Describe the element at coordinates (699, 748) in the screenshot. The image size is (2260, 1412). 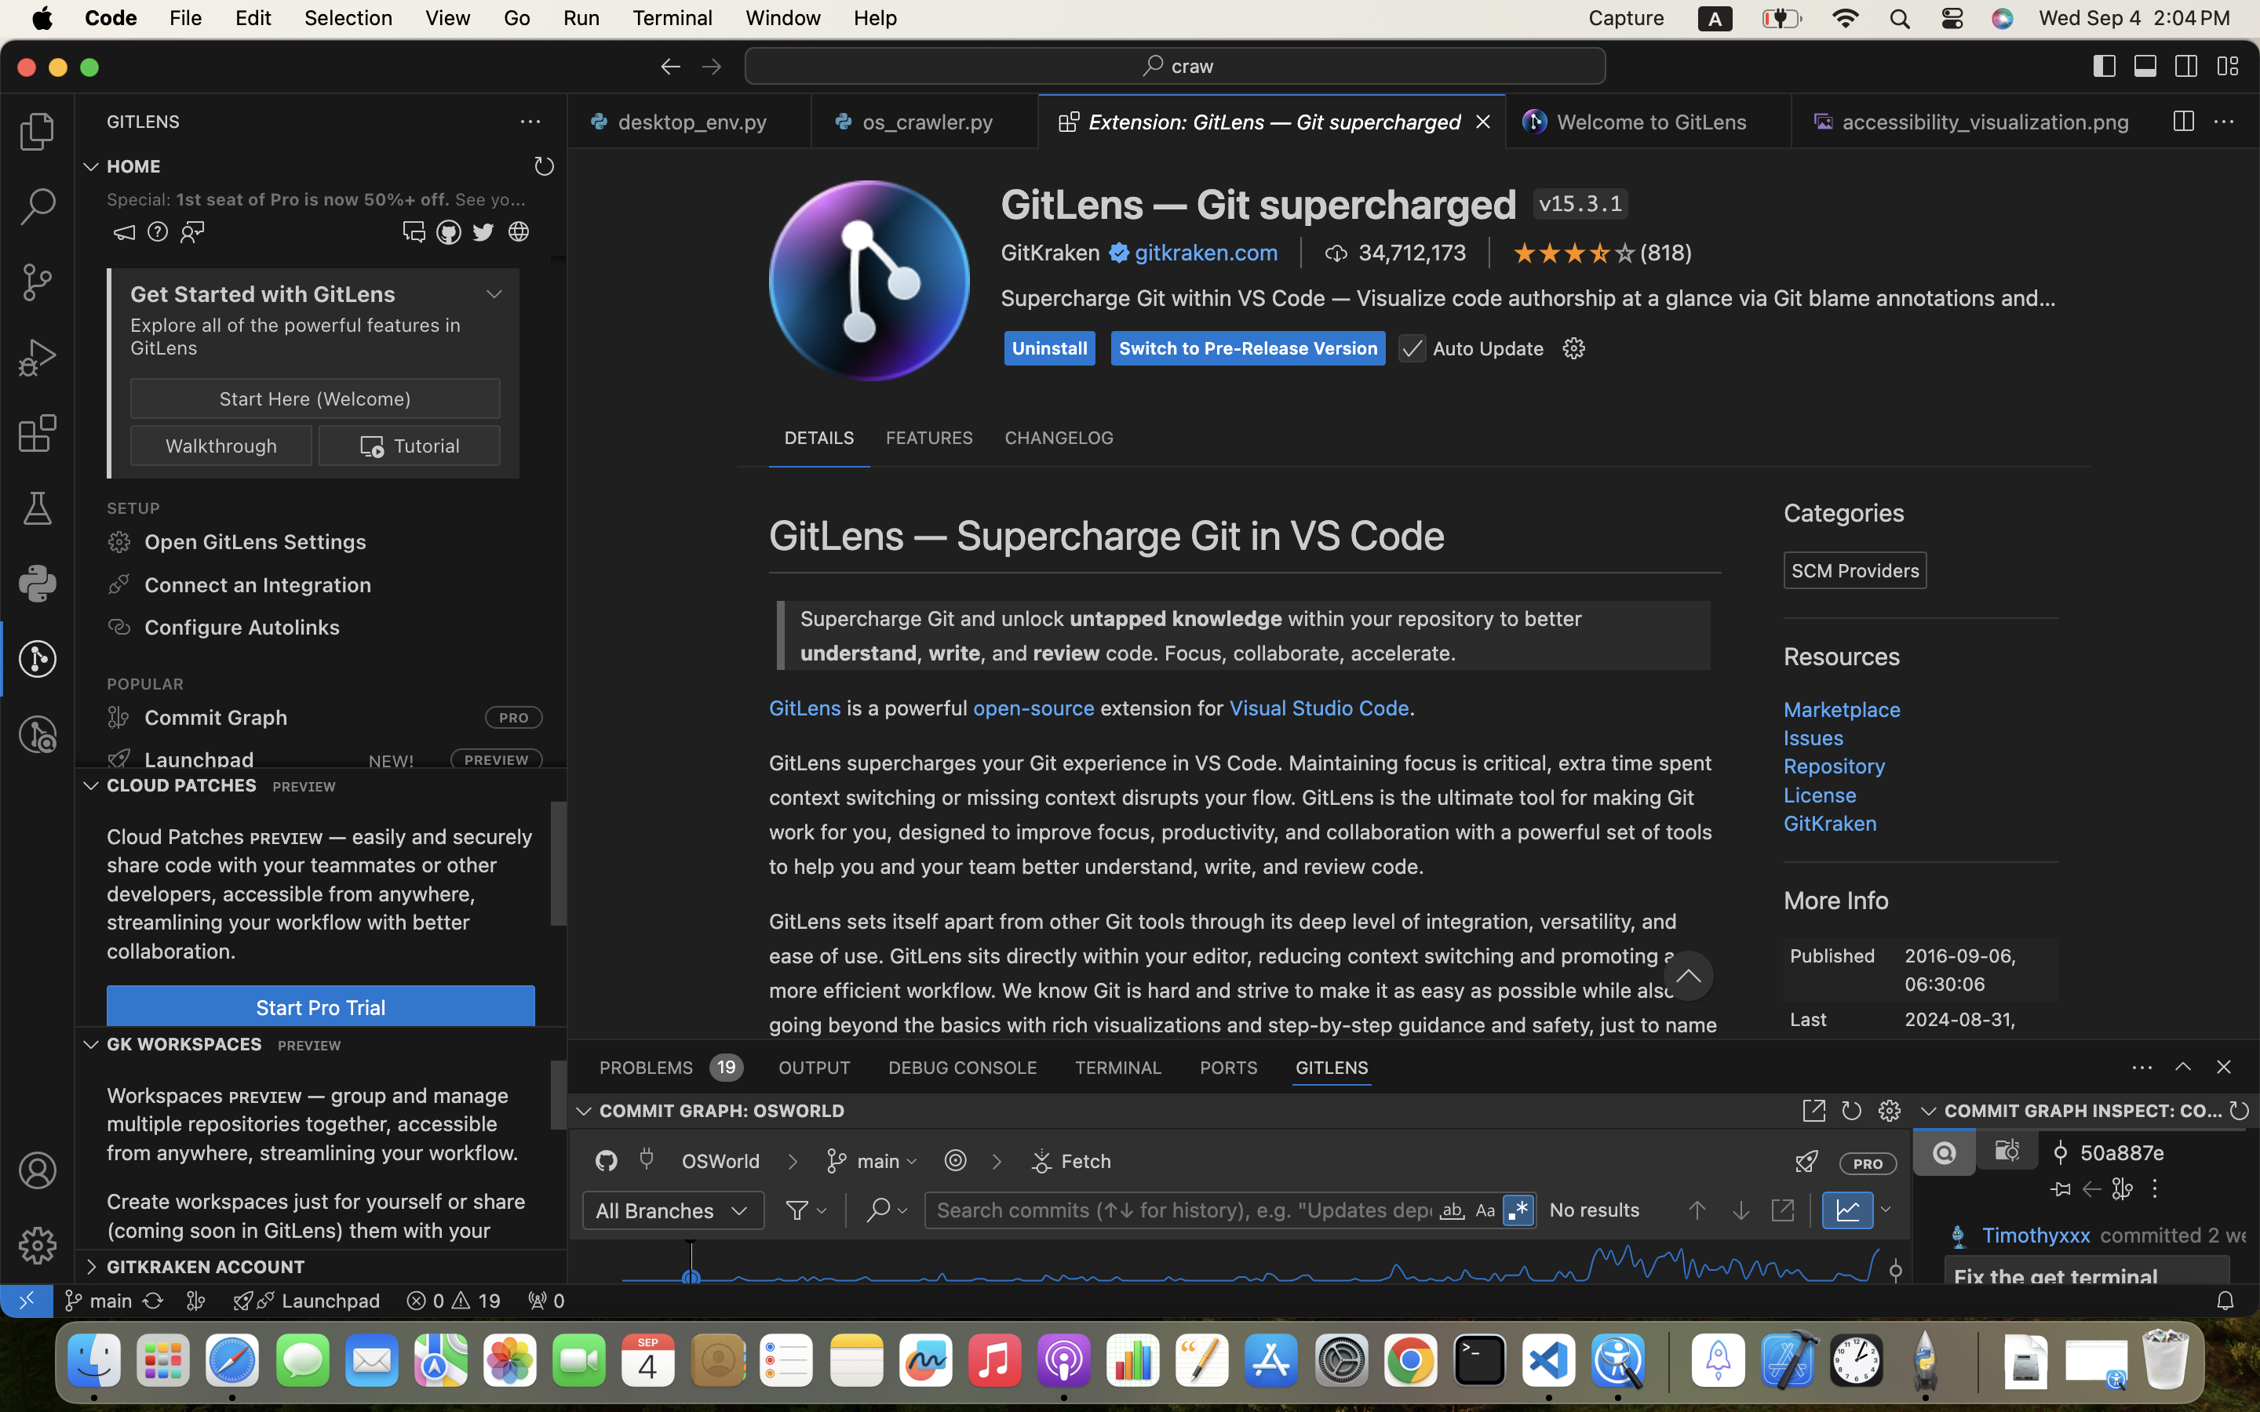
I see `Want more control?` at that location.